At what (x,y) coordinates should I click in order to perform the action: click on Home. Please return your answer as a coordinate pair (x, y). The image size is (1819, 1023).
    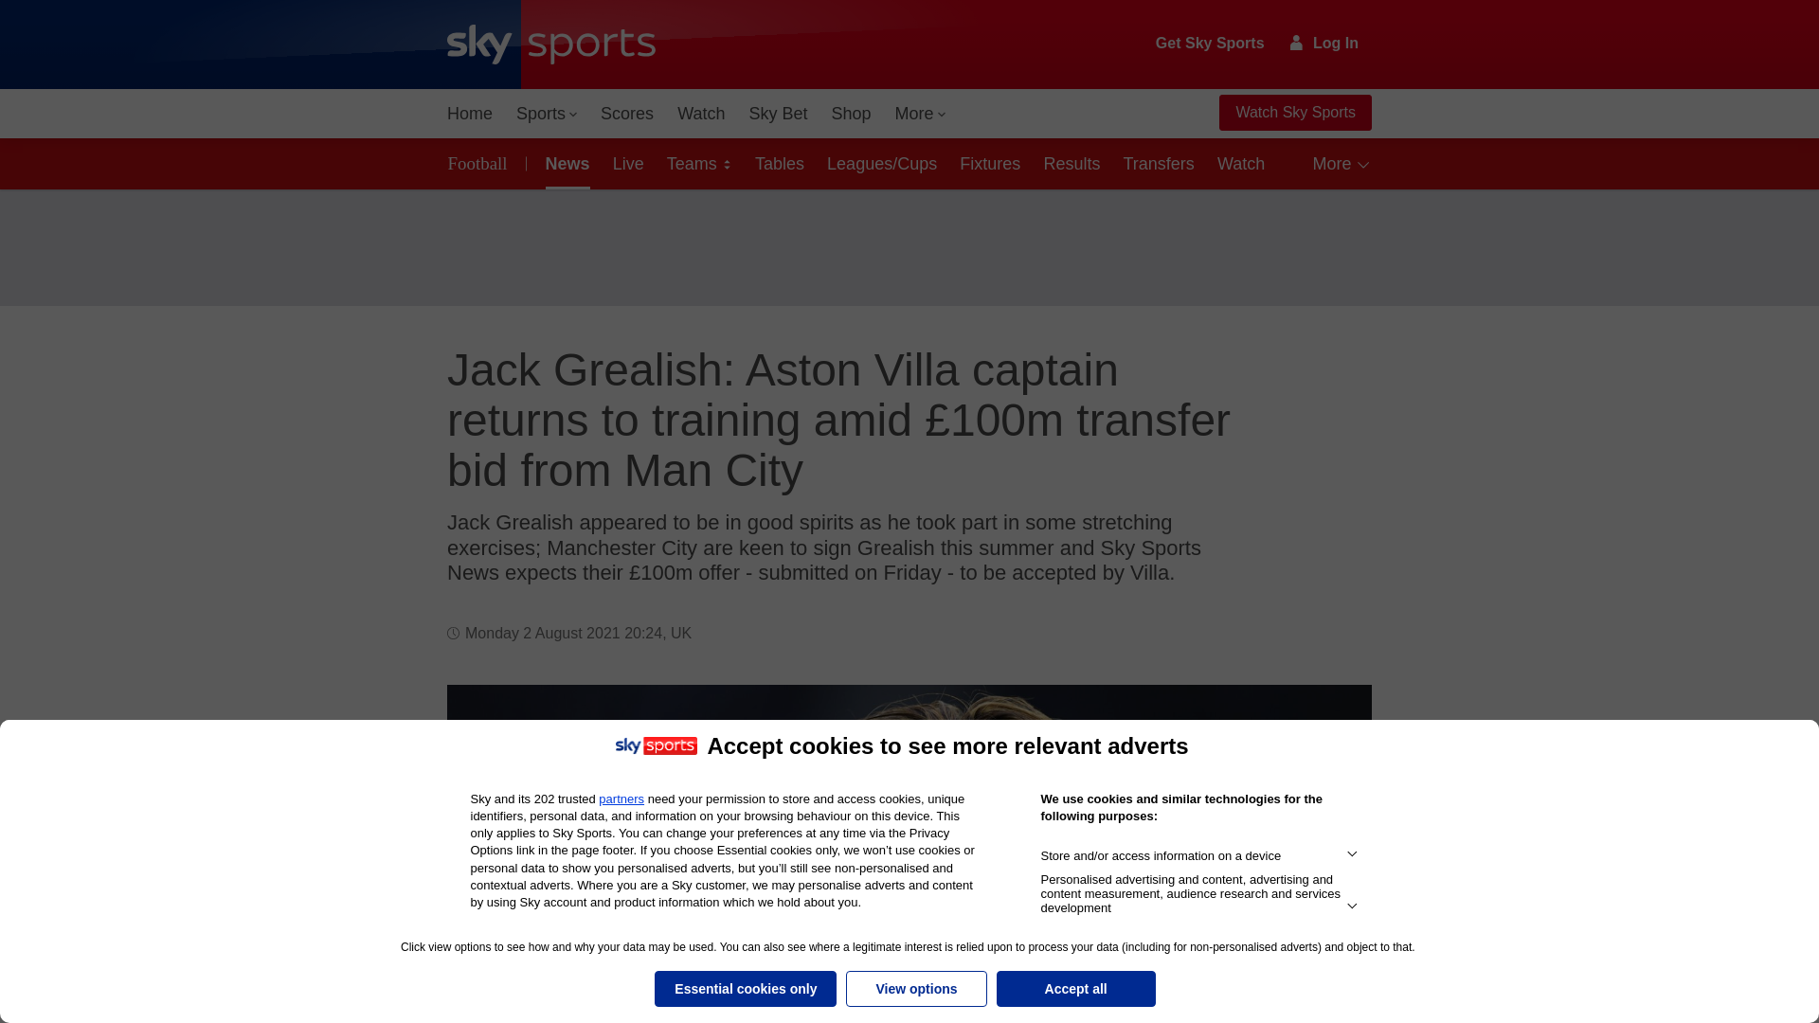
    Looking at the image, I should click on (470, 114).